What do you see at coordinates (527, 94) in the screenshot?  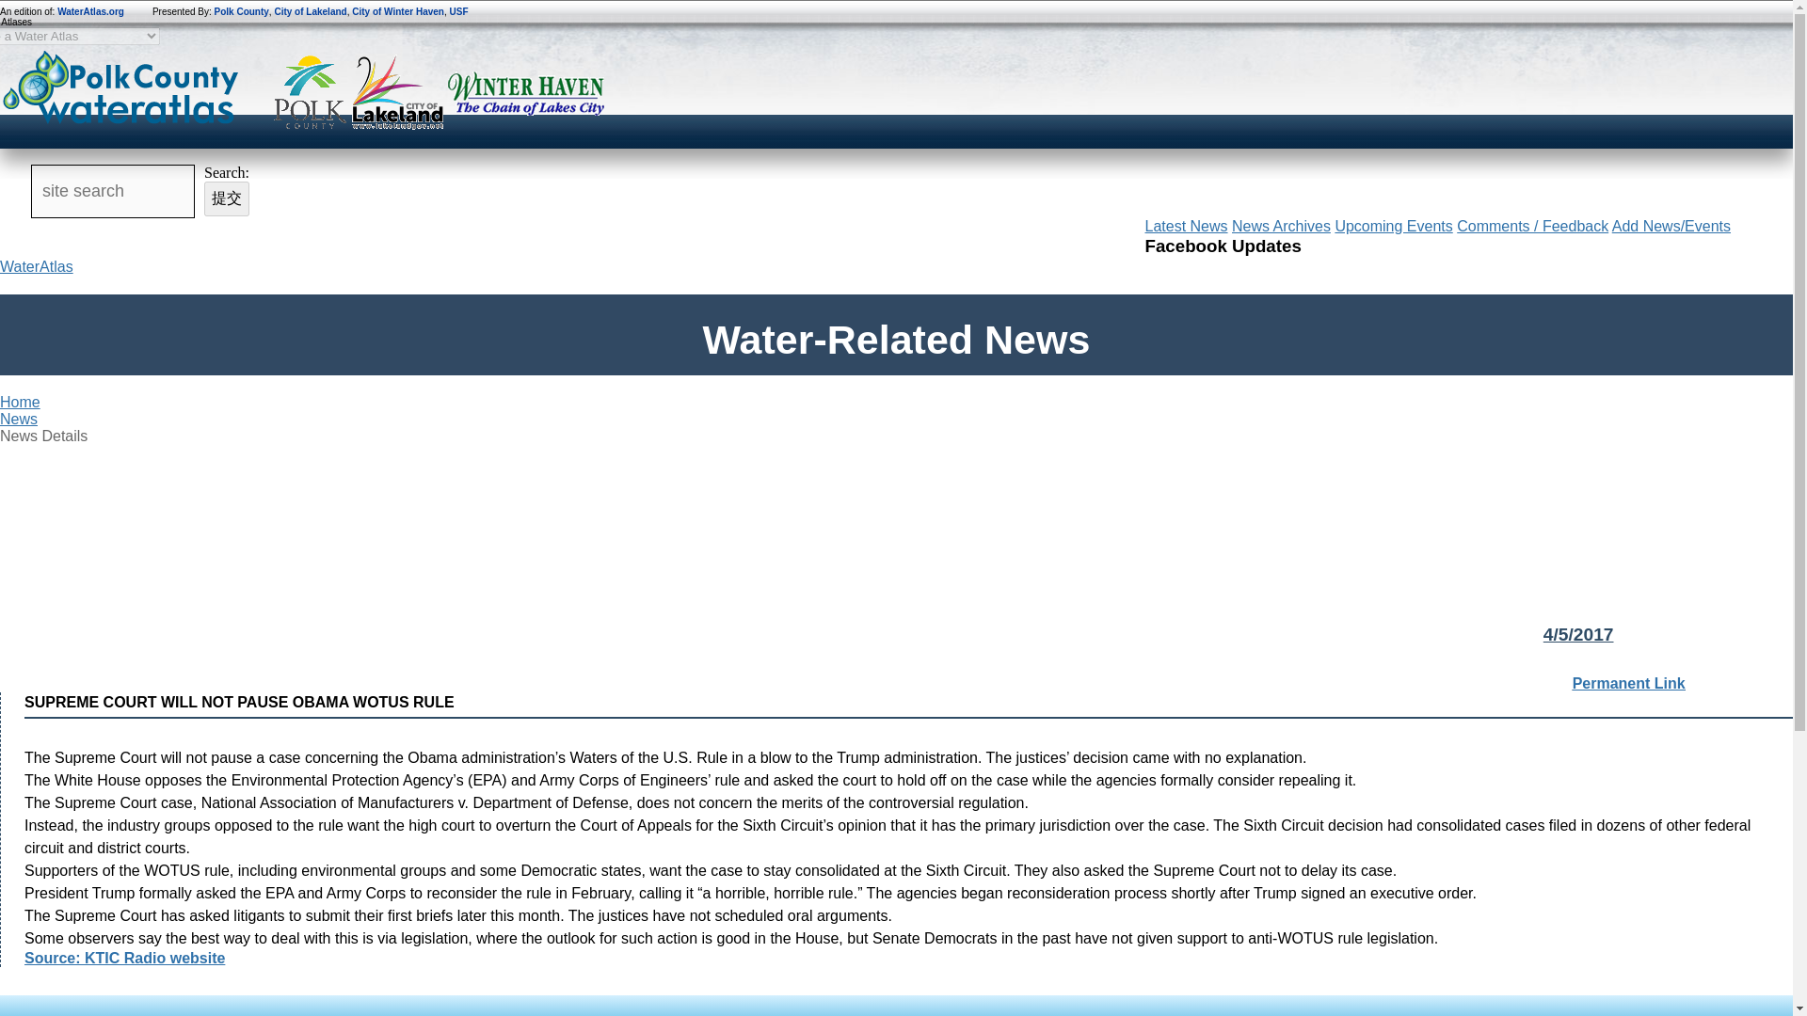 I see `City of Winter Haven` at bounding box center [527, 94].